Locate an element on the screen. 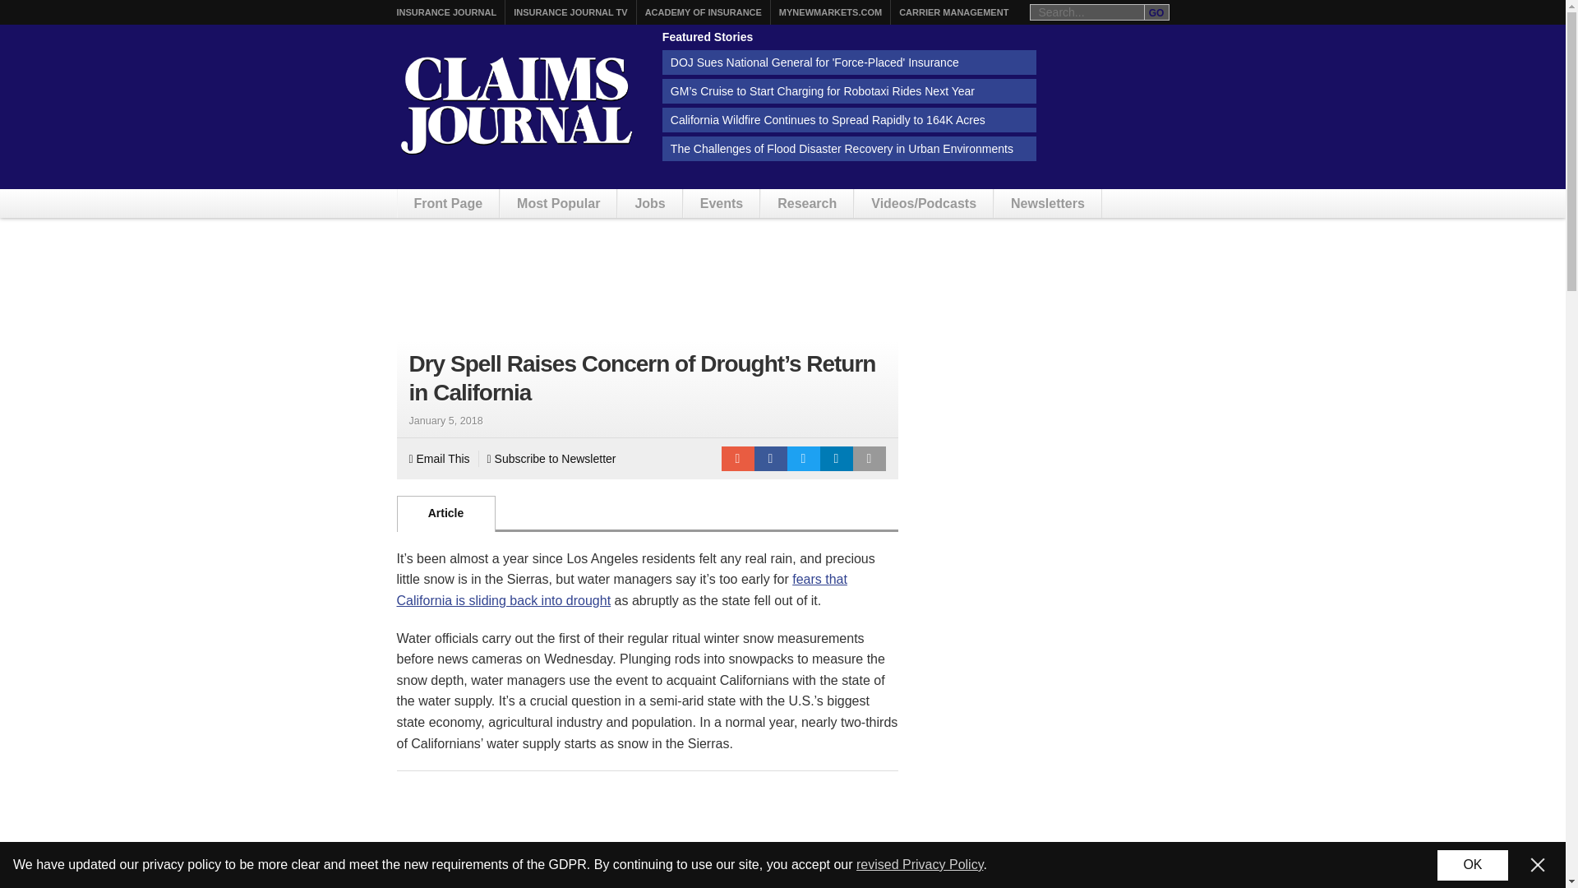 The height and width of the screenshot is (888, 1578). Article is located at coordinates (445, 513).